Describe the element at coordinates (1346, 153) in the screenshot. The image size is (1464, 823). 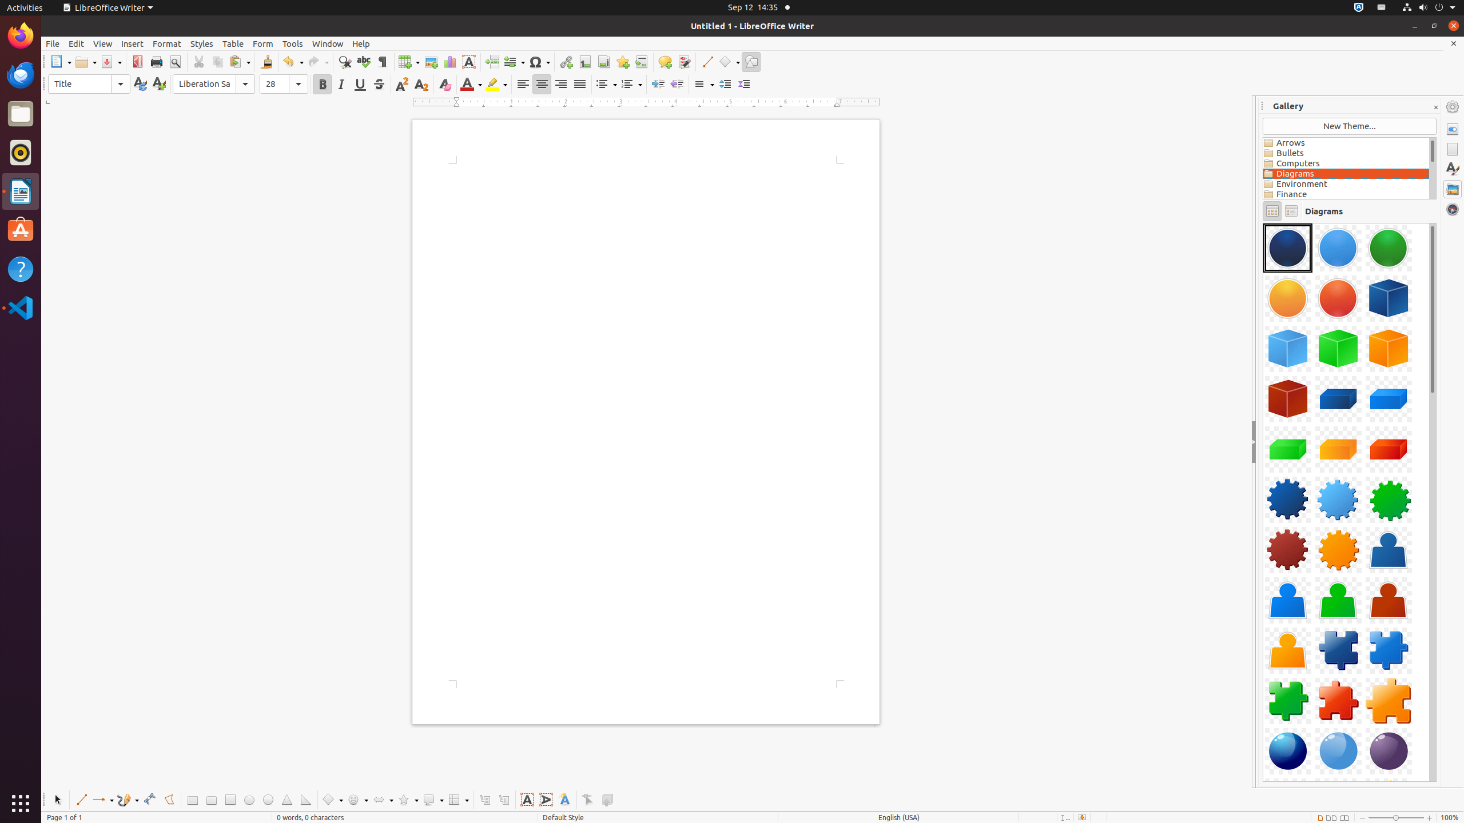
I see `Bullets` at that location.